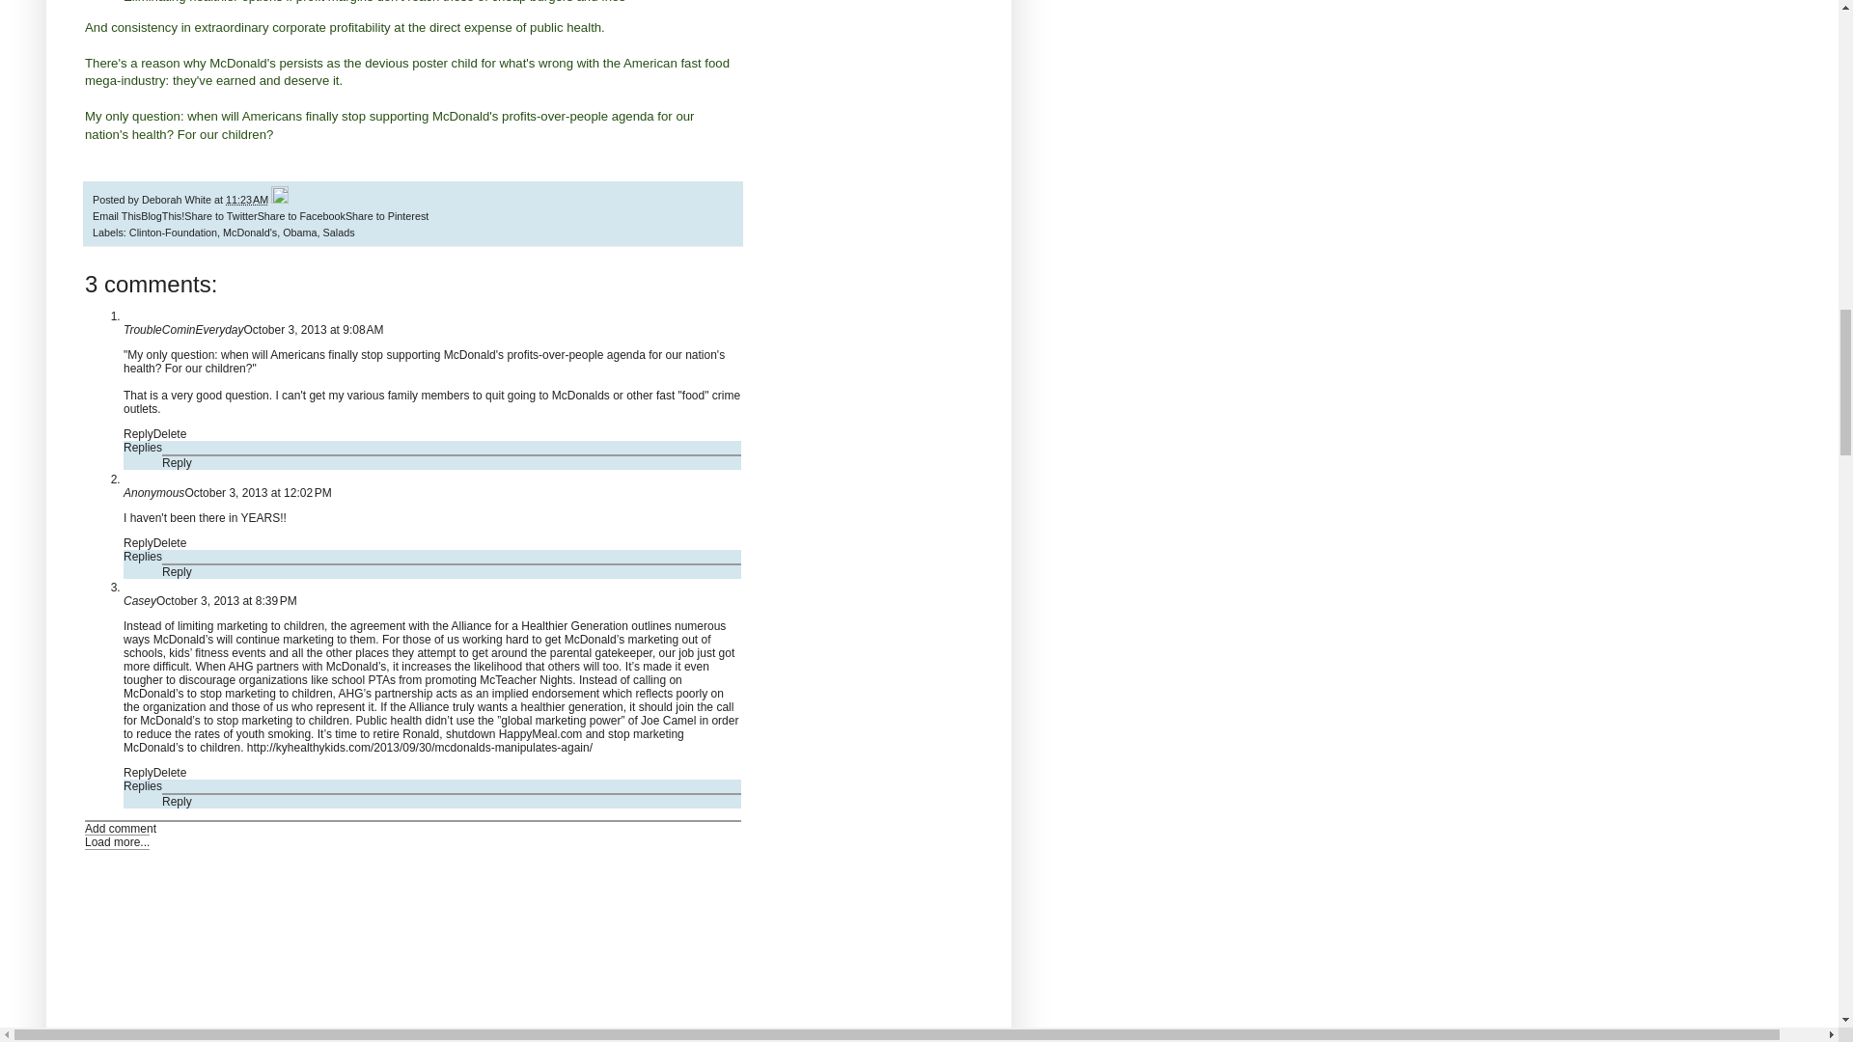  What do you see at coordinates (220, 216) in the screenshot?
I see `Share to Twitter` at bounding box center [220, 216].